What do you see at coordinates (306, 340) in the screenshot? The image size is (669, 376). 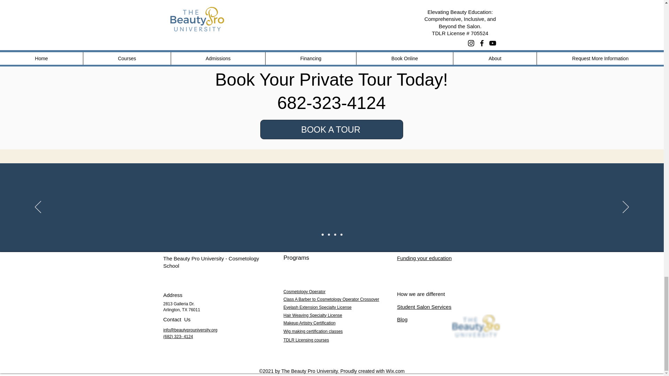 I see `TDLR Licensing courses` at bounding box center [306, 340].